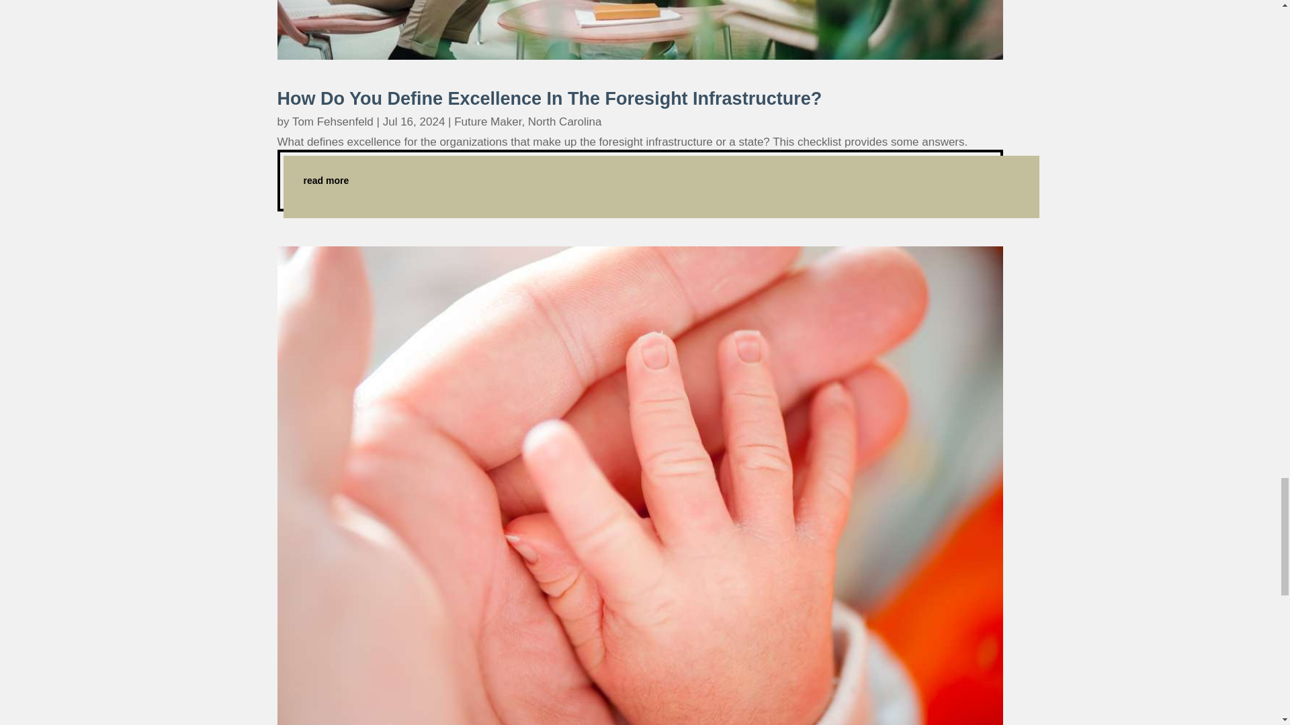 Image resolution: width=1290 pixels, height=725 pixels. Describe the element at coordinates (333, 122) in the screenshot. I see `Posts by Tom Fehsenfeld` at that location.